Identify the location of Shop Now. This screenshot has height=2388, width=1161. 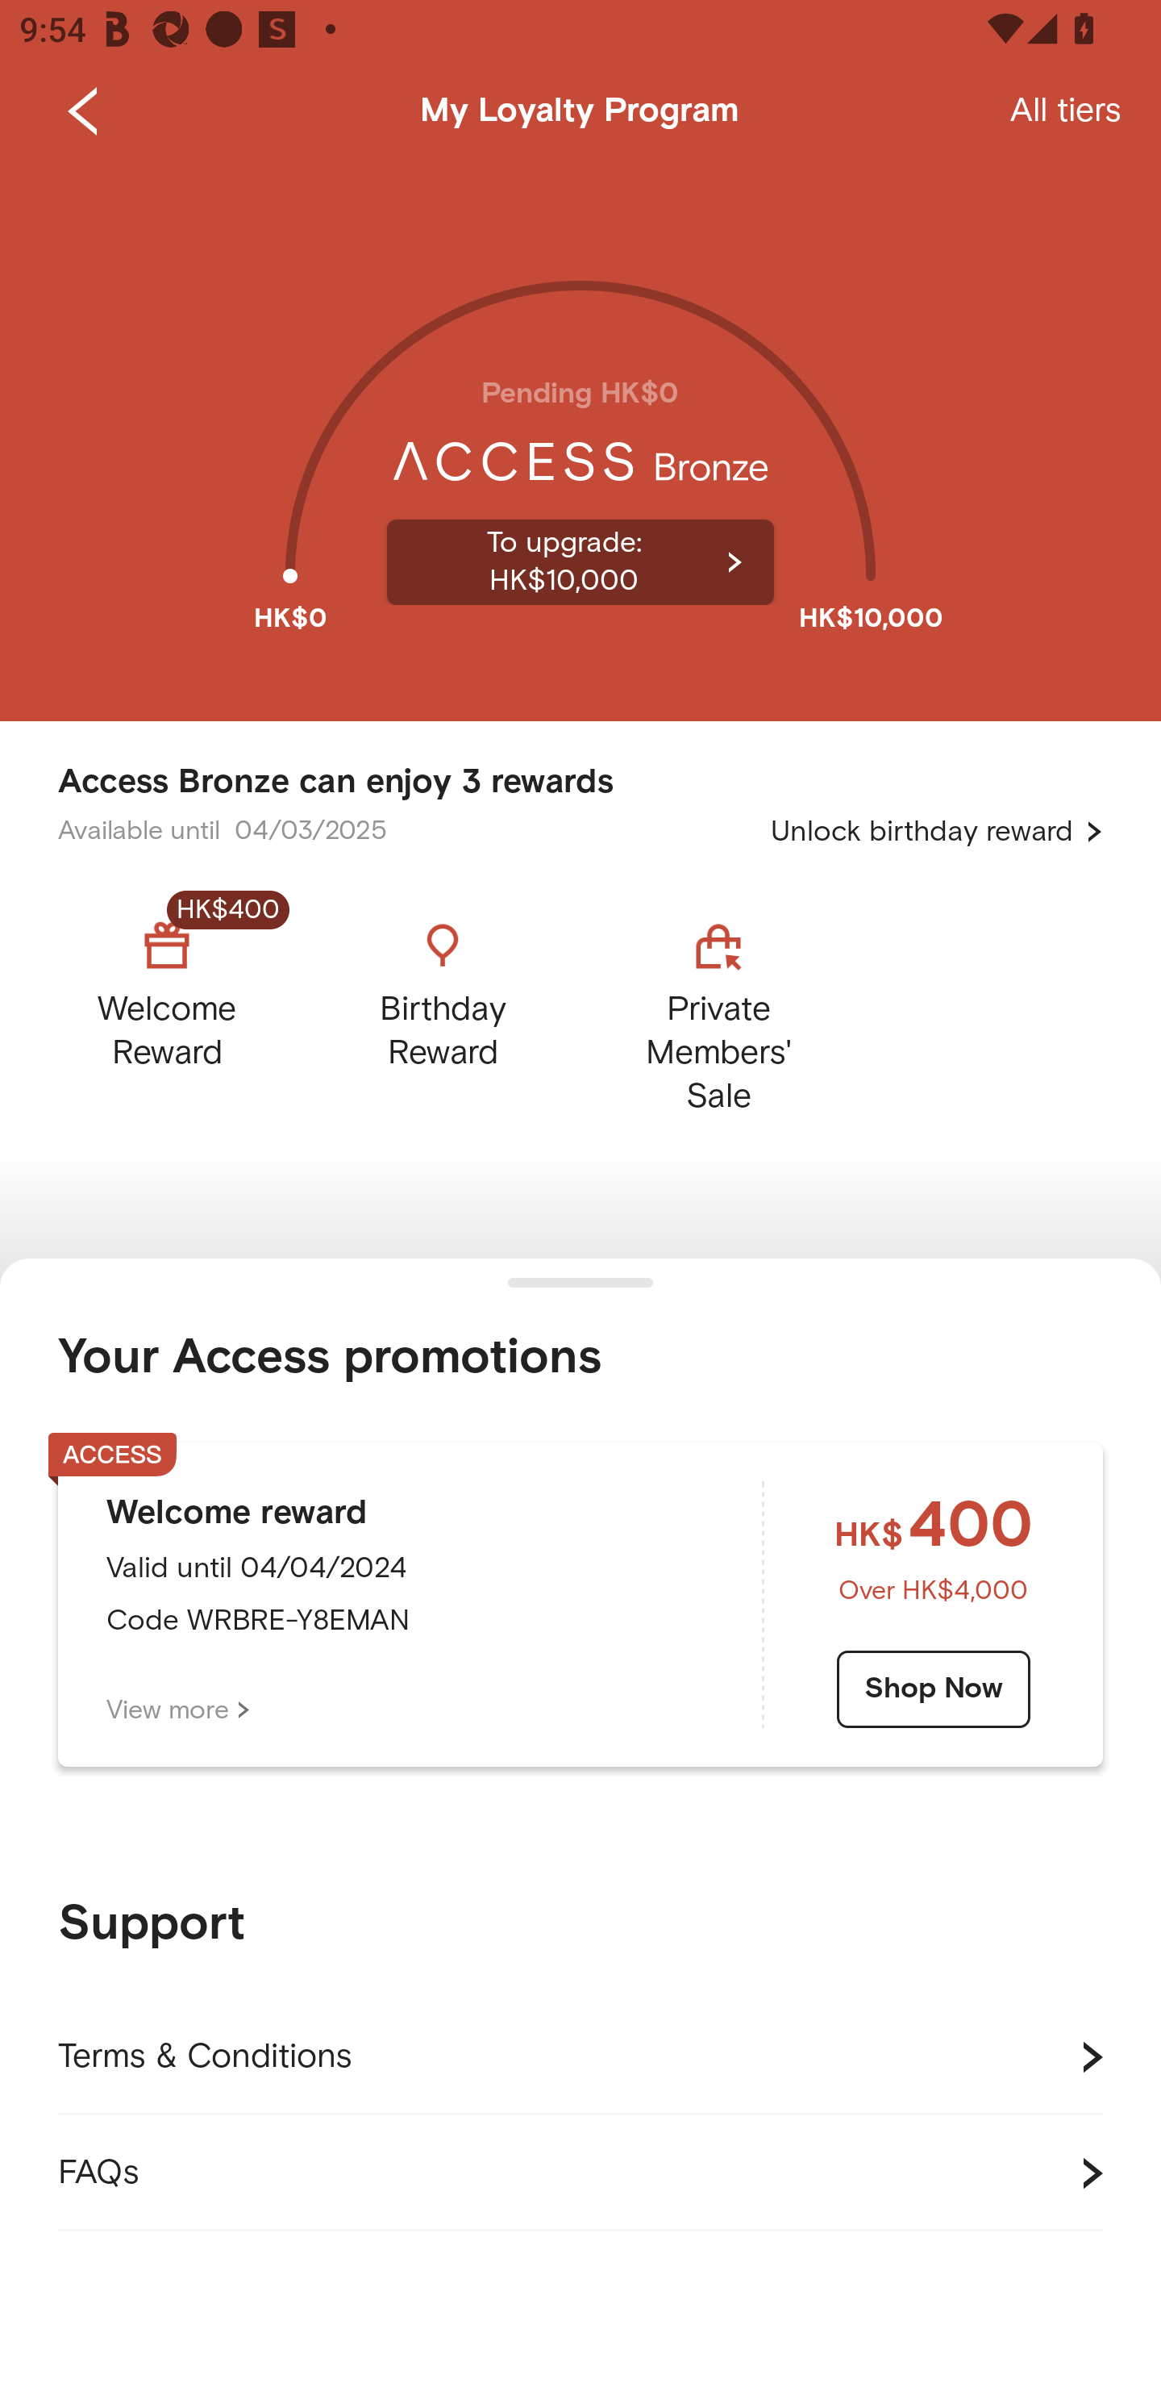
(934, 1689).